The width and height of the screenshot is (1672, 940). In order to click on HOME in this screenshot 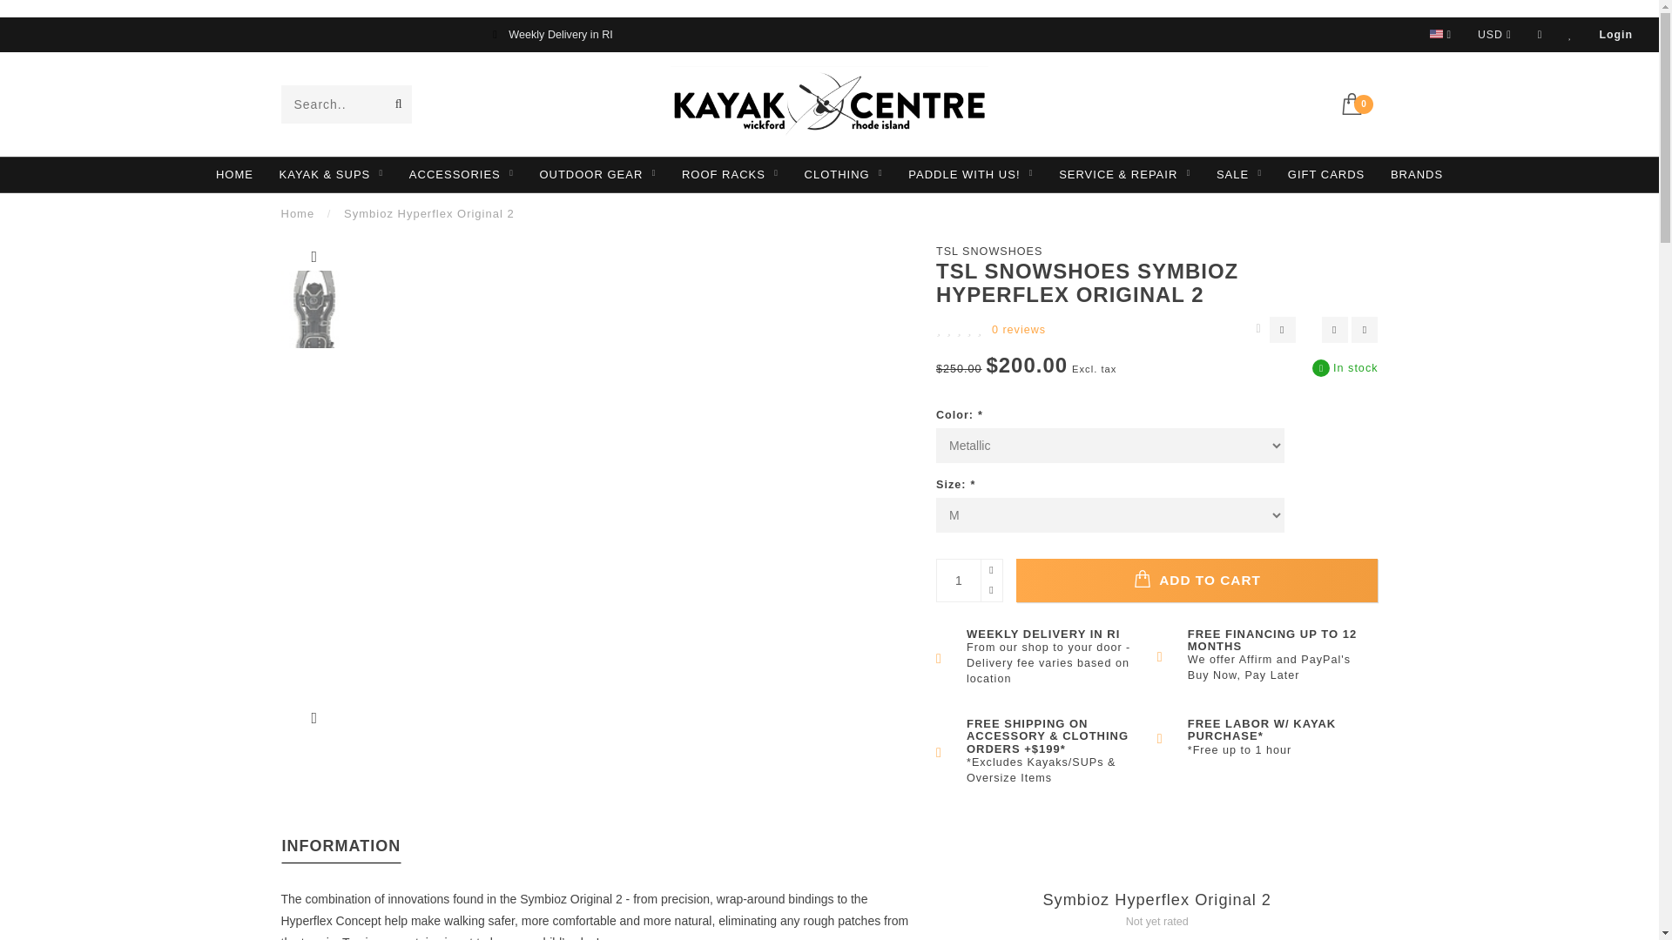, I will do `click(234, 175)`.